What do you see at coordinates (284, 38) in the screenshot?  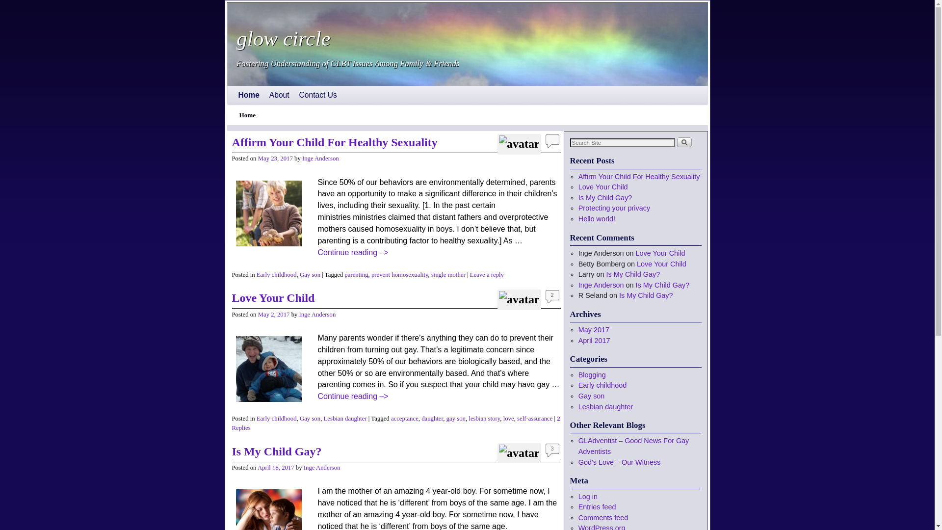 I see `glow circle` at bounding box center [284, 38].